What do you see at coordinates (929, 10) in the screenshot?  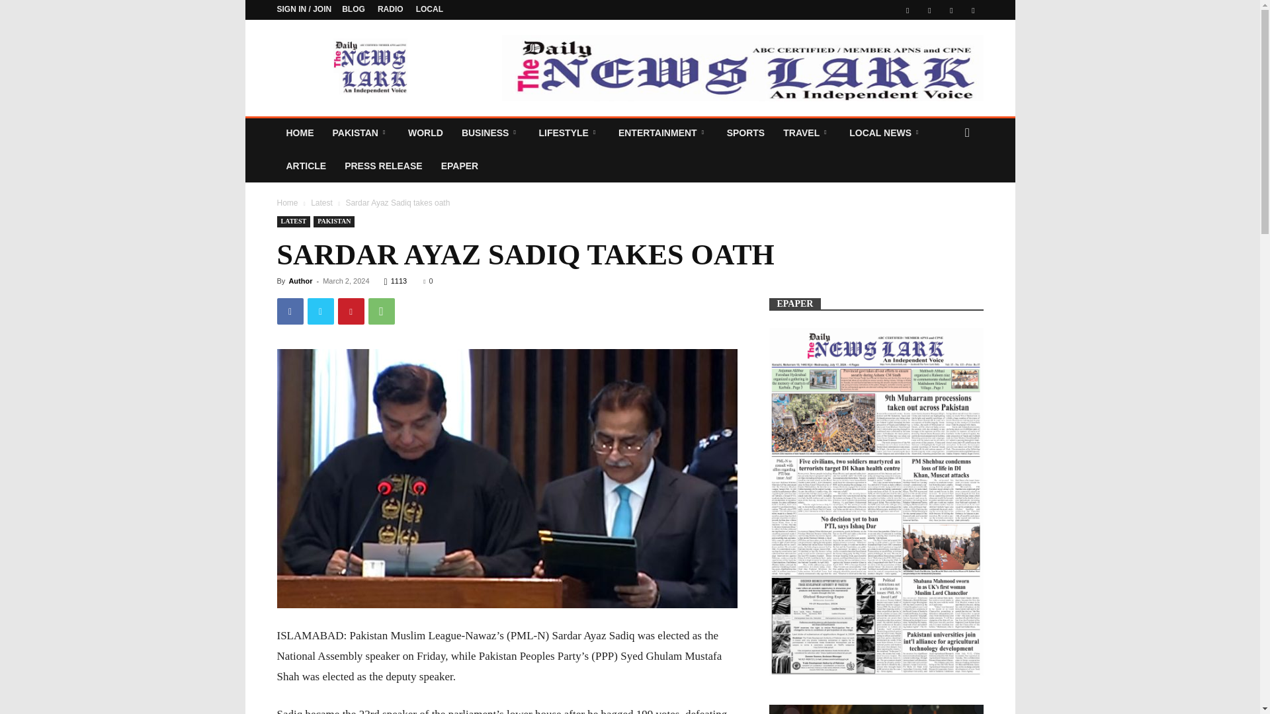 I see `Twitter` at bounding box center [929, 10].